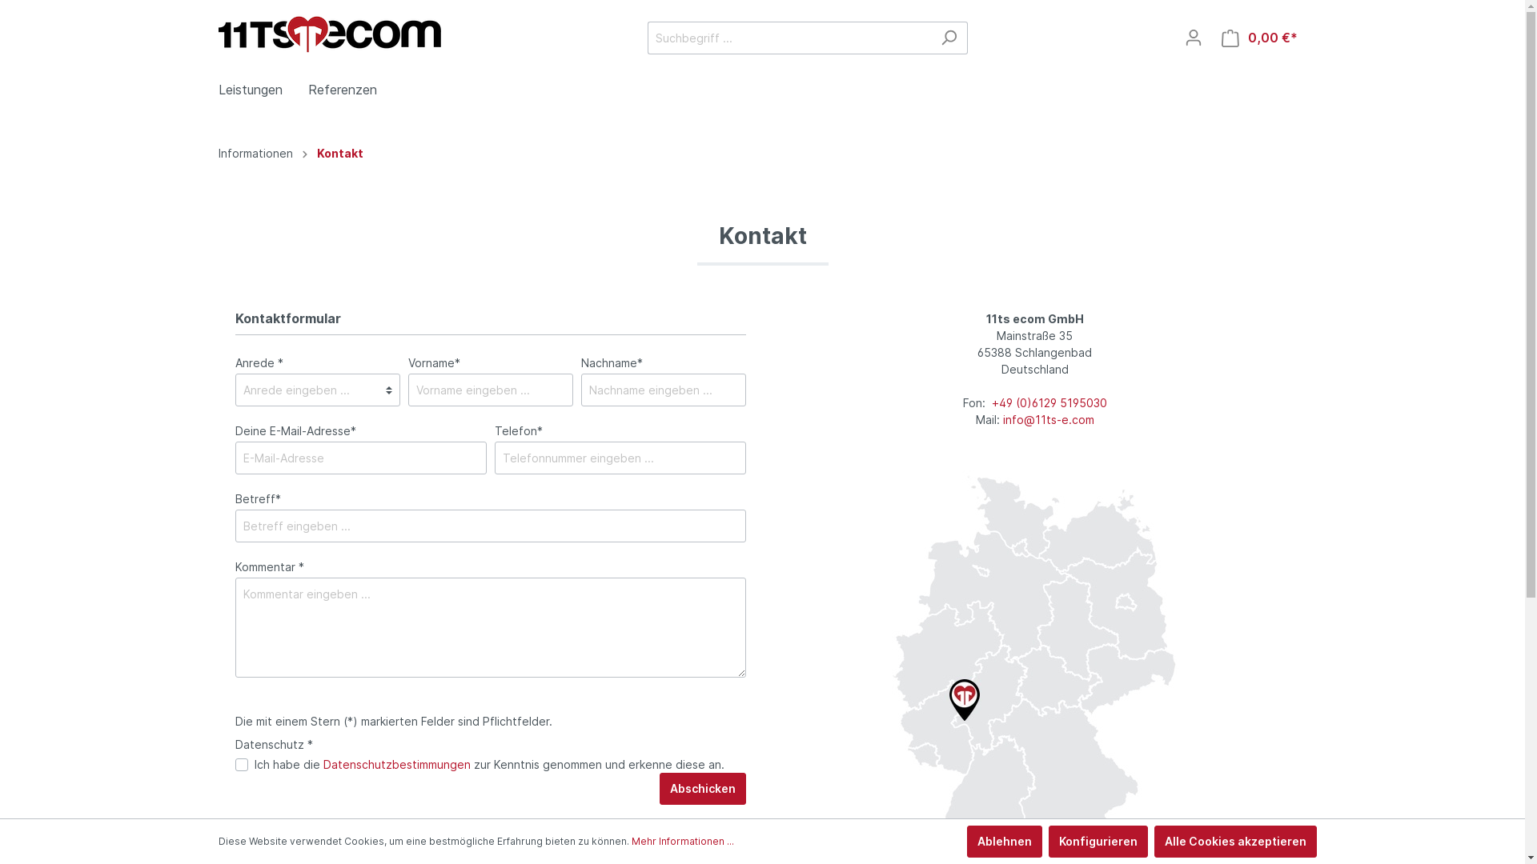  Describe the element at coordinates (255, 154) in the screenshot. I see `Informationen` at that location.